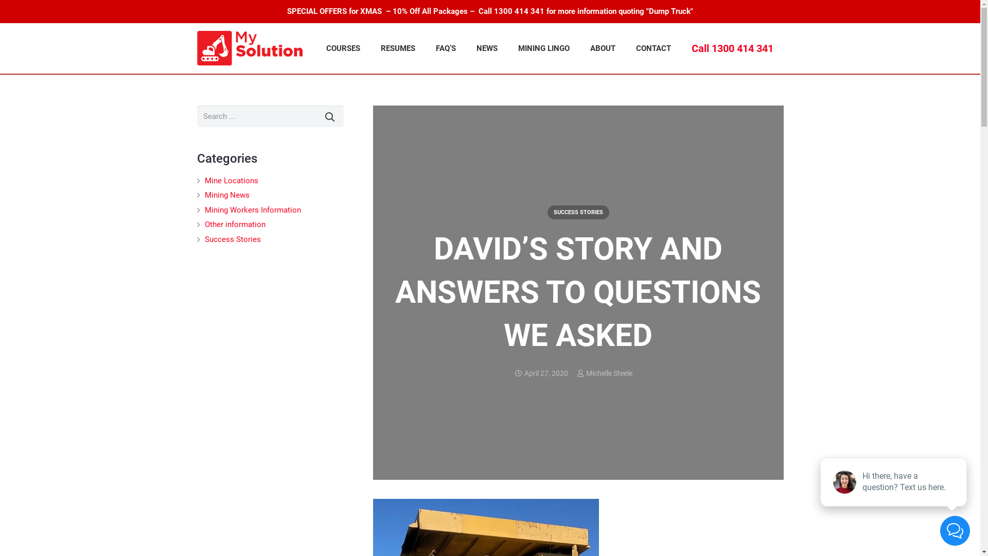 This screenshot has height=556, width=988. What do you see at coordinates (235, 224) in the screenshot?
I see `Other information` at bounding box center [235, 224].